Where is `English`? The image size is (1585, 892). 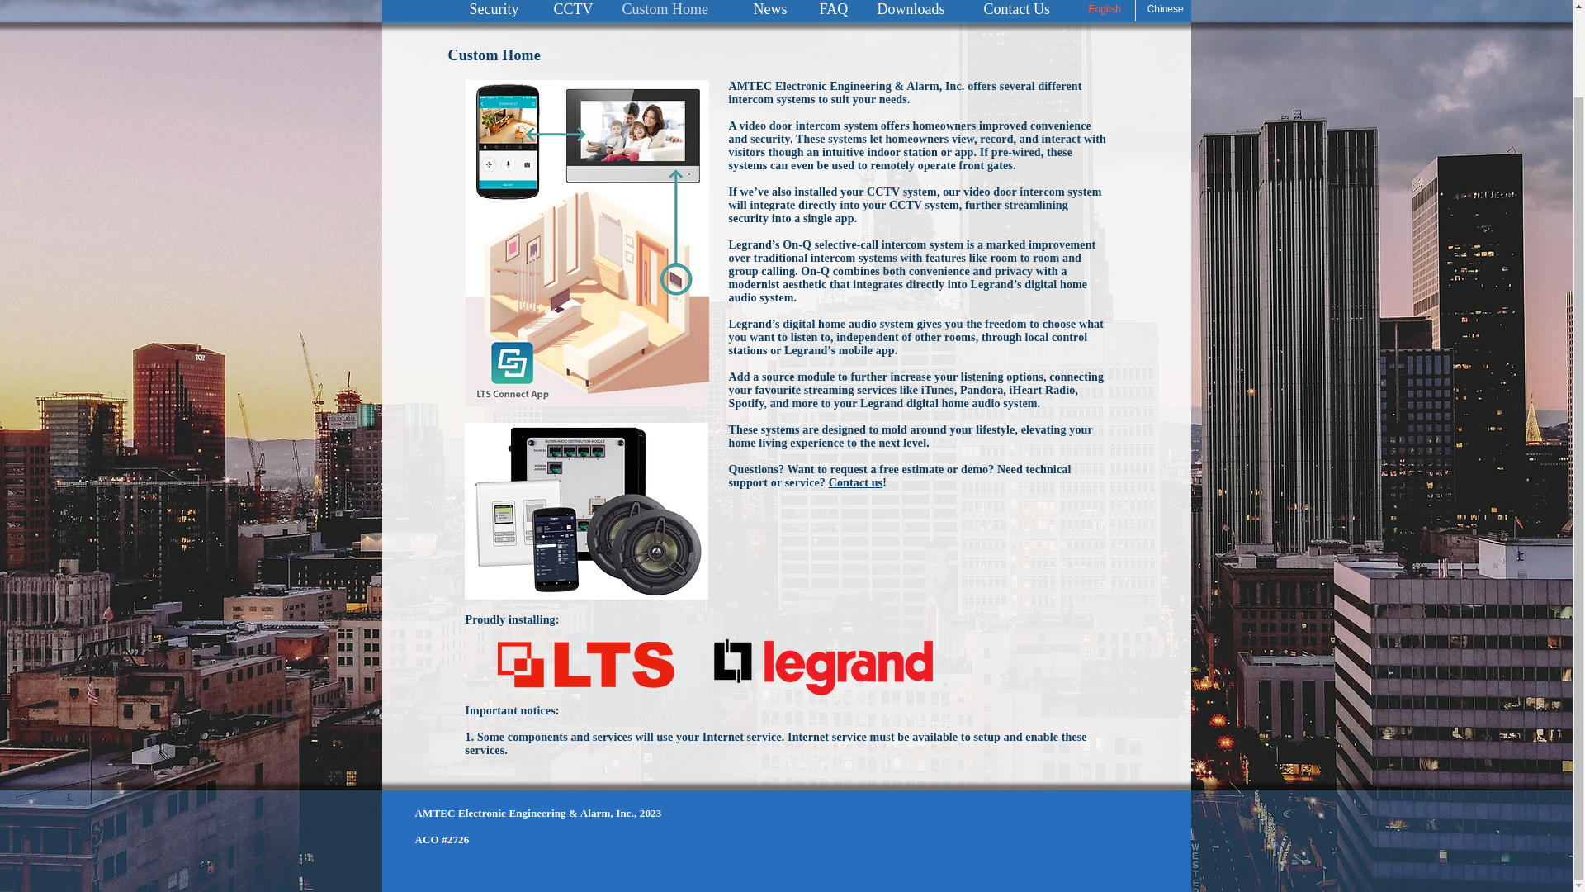
English is located at coordinates (1105, 10).